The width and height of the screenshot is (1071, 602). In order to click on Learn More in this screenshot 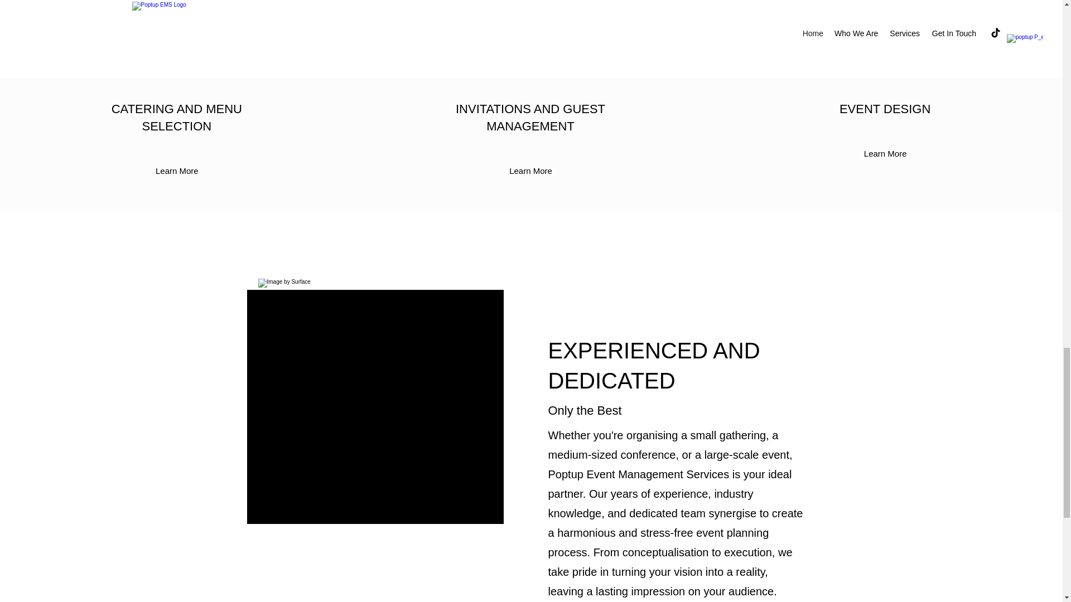, I will do `click(531, 171)`.